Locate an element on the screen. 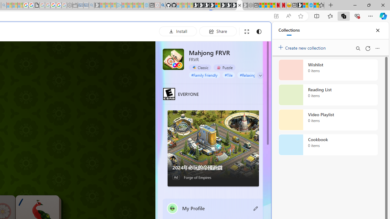  github - Search is located at coordinates (163, 5).